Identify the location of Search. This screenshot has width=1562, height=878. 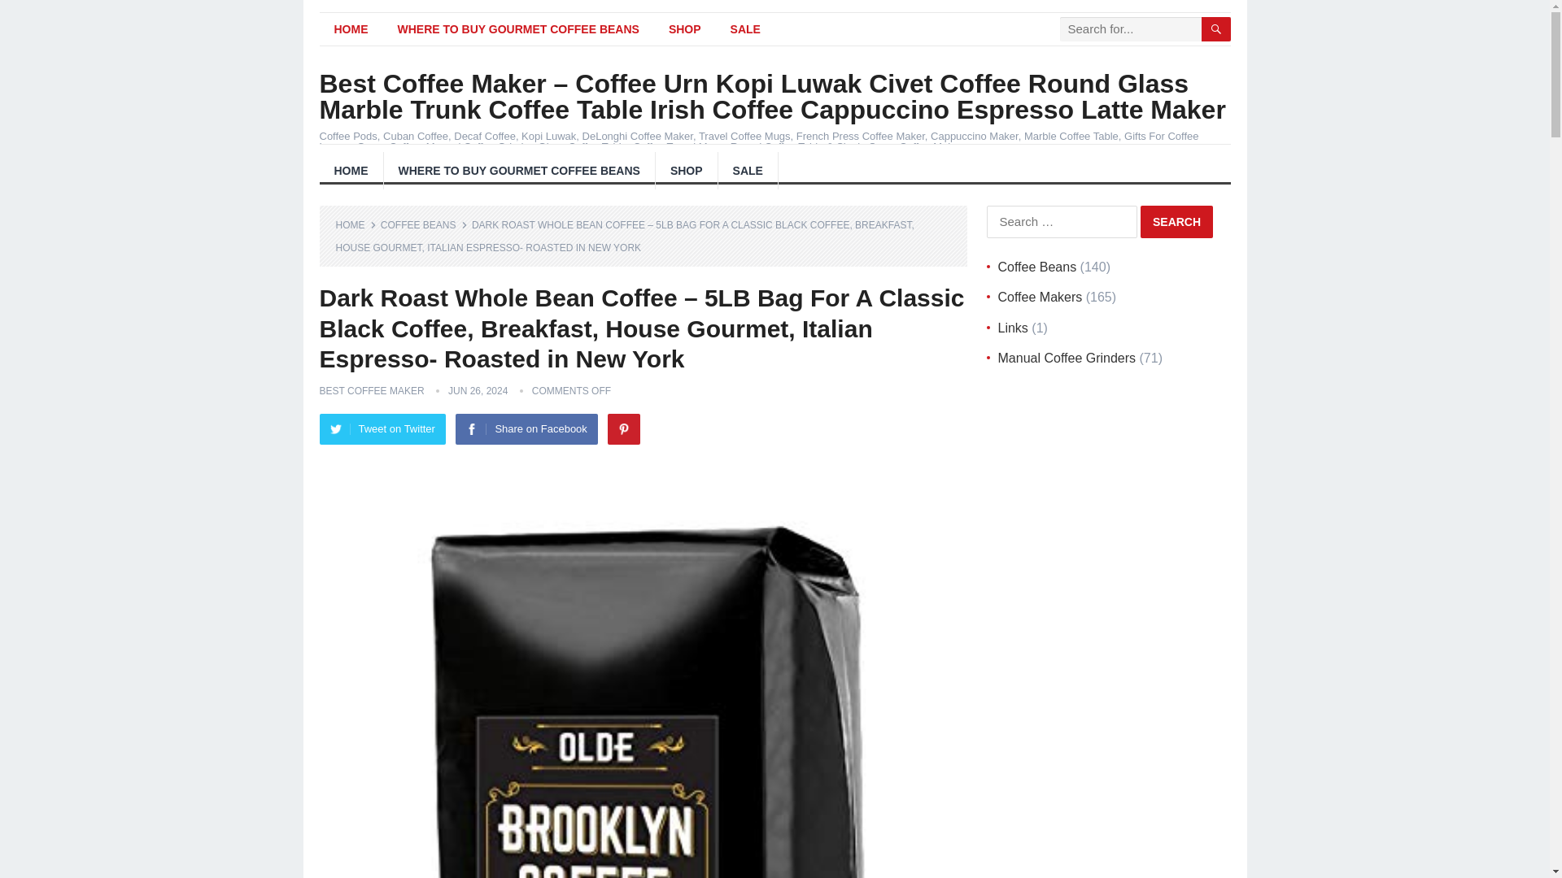
(1176, 221).